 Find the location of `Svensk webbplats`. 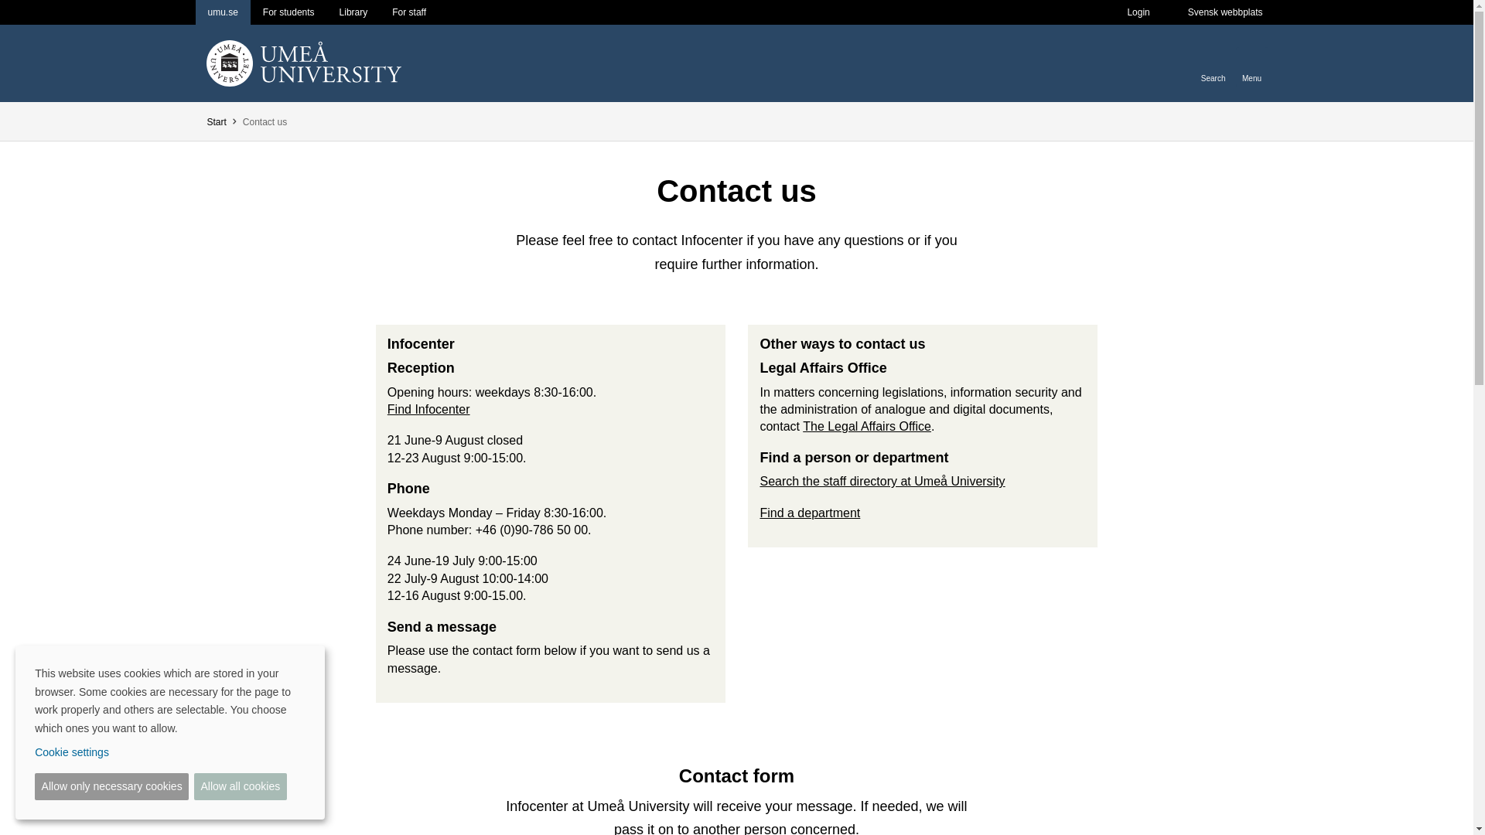

Svensk webbplats is located at coordinates (1225, 12).